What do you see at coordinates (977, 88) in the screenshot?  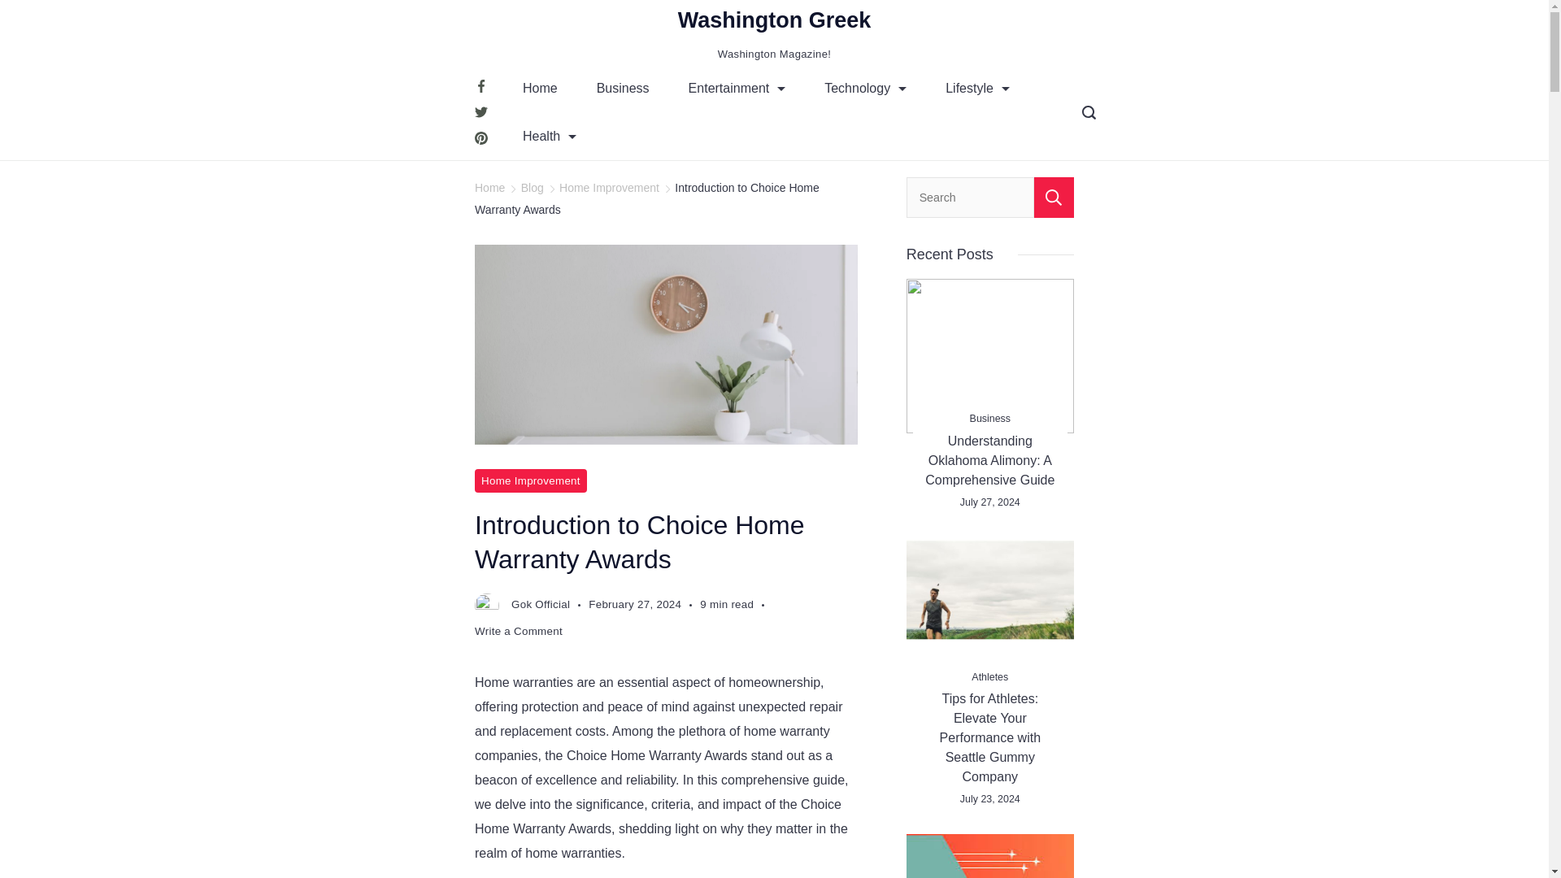 I see `Lifestyle` at bounding box center [977, 88].